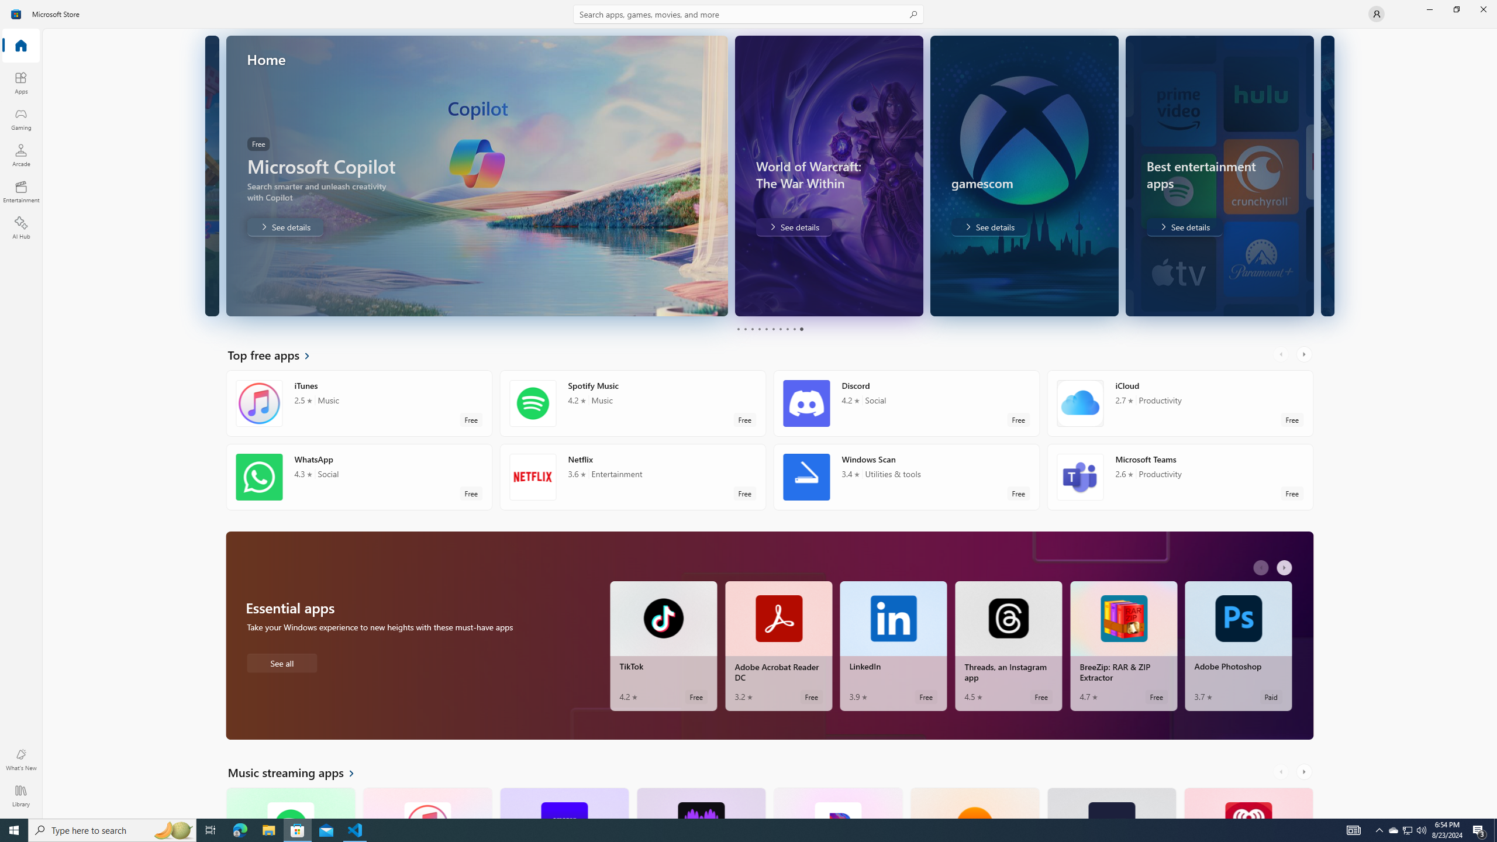  Describe the element at coordinates (795, 227) in the screenshot. I see `gamescom. See the best of the show.  . See details` at that location.